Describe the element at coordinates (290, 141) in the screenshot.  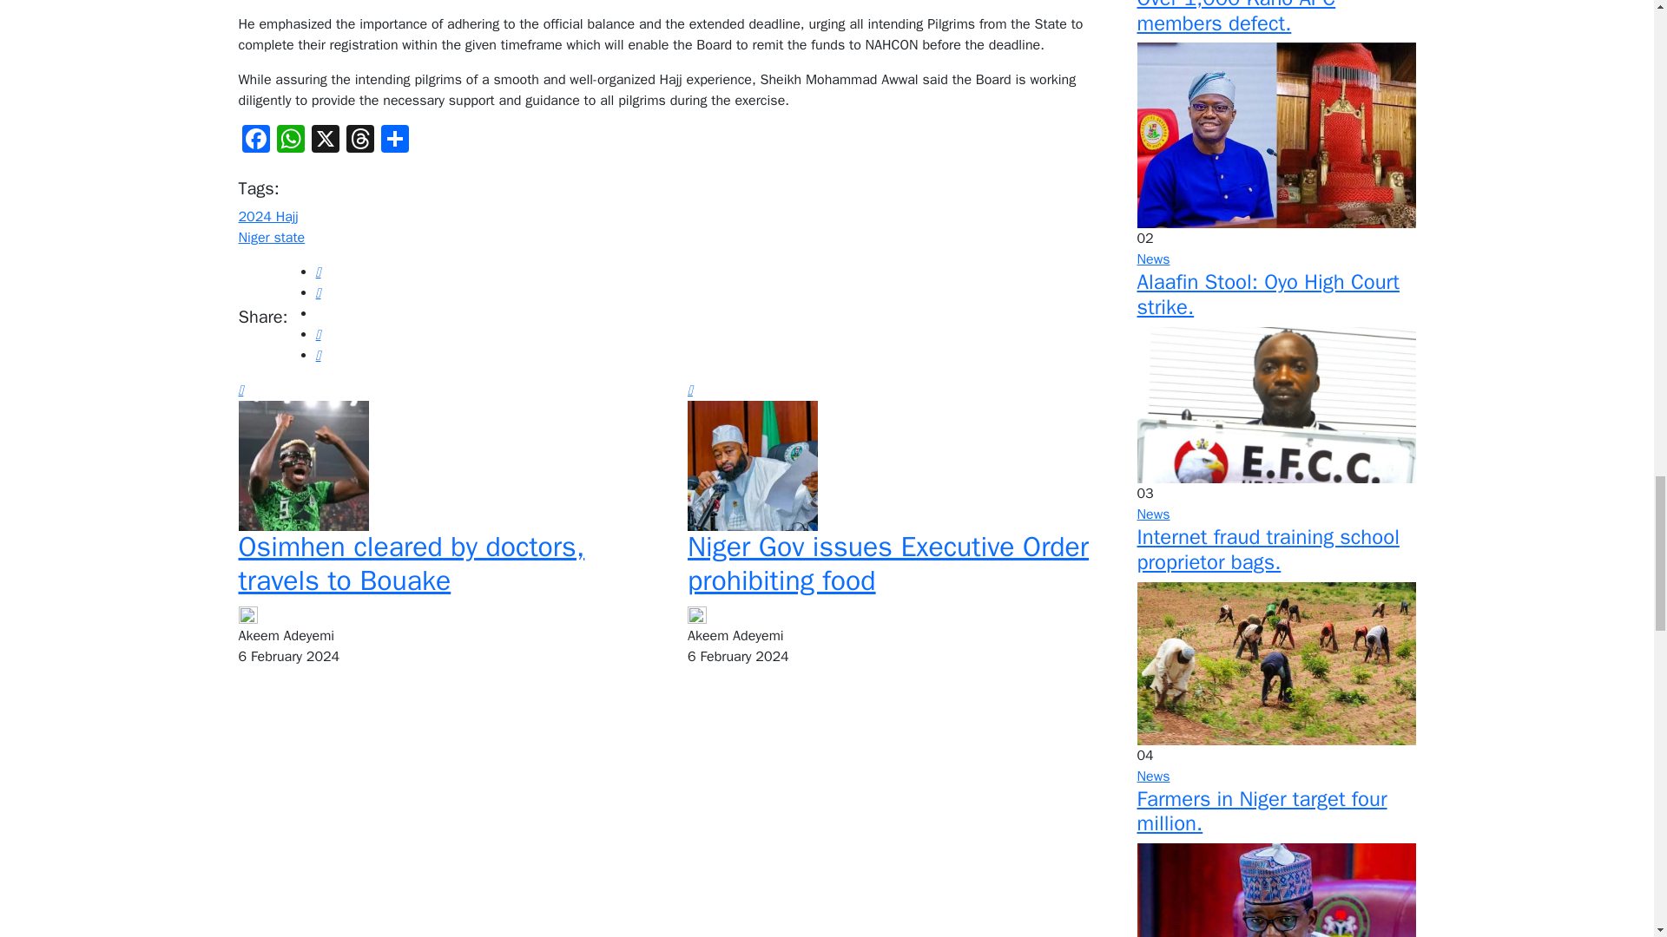
I see `WhatsApp` at that location.